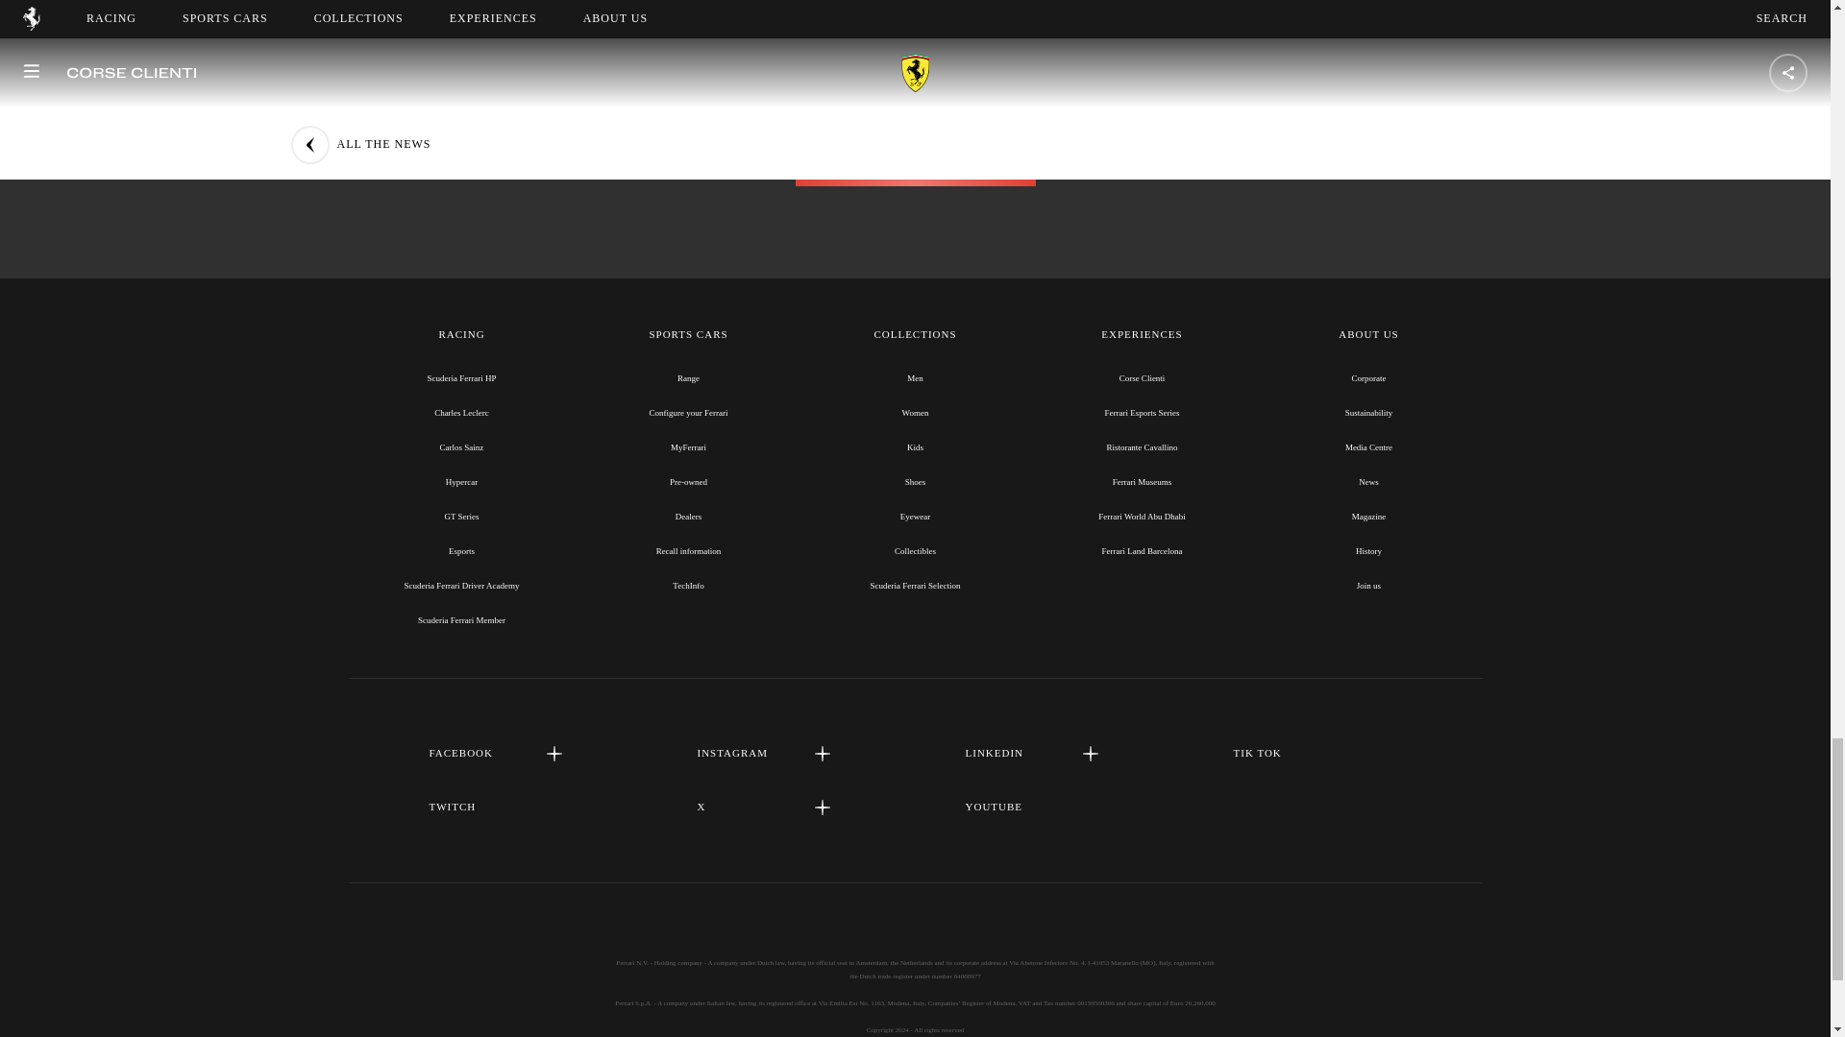  I want to click on GT Series, so click(461, 517).